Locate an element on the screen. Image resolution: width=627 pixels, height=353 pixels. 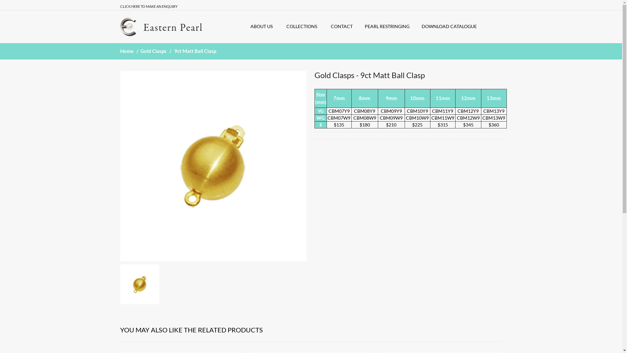
Eastern Pearl is located at coordinates (161, 27).